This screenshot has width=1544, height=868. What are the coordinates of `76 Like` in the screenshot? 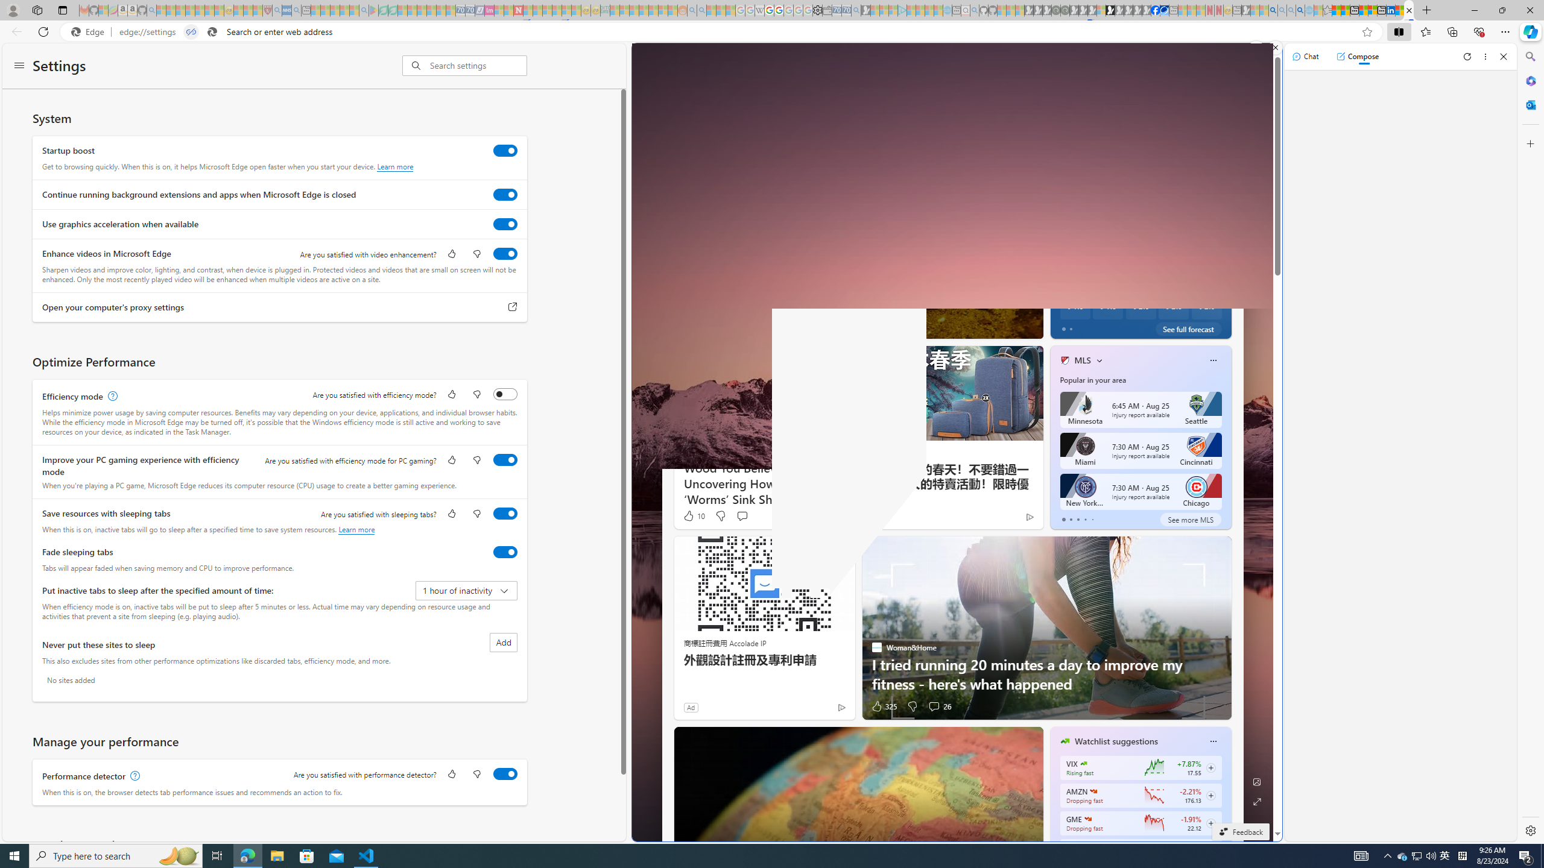 It's located at (1066, 326).